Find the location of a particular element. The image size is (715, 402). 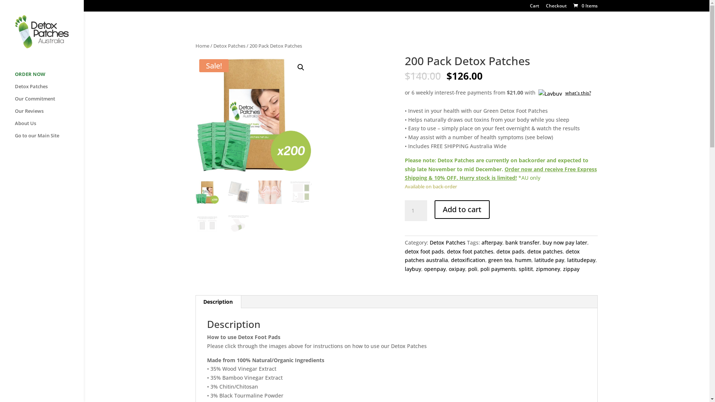

Detox Patches is located at coordinates (448, 243).